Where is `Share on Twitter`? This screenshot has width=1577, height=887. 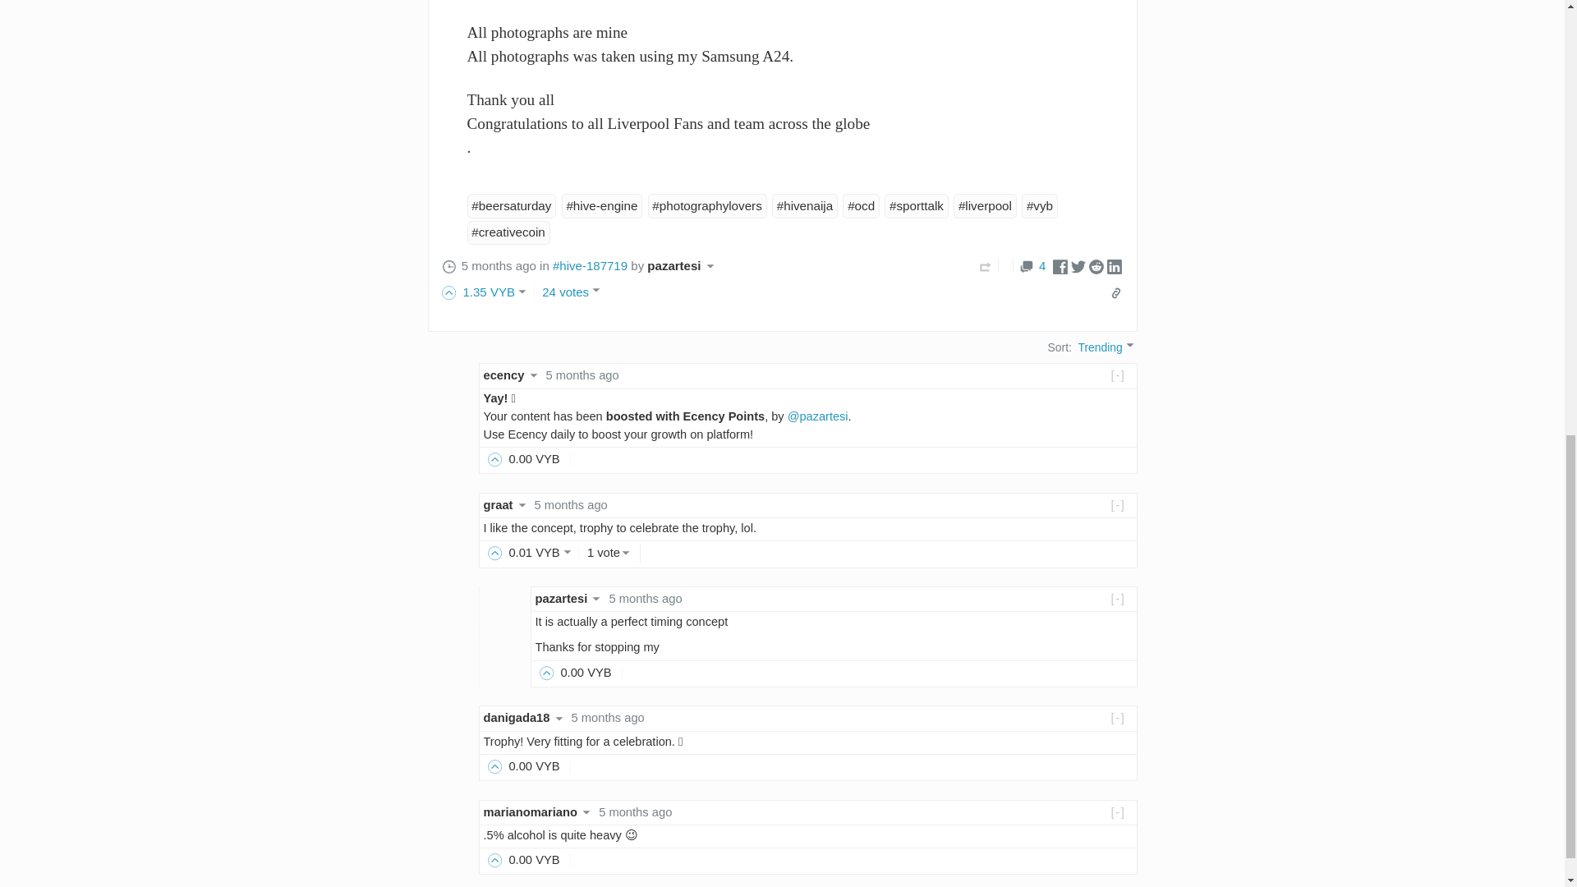 Share on Twitter is located at coordinates (1078, 265).